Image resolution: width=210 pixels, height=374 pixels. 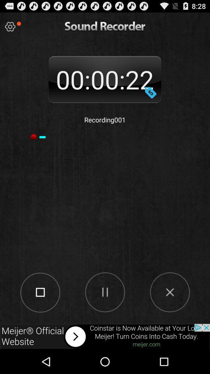 What do you see at coordinates (150, 92) in the screenshot?
I see `see the price` at bounding box center [150, 92].